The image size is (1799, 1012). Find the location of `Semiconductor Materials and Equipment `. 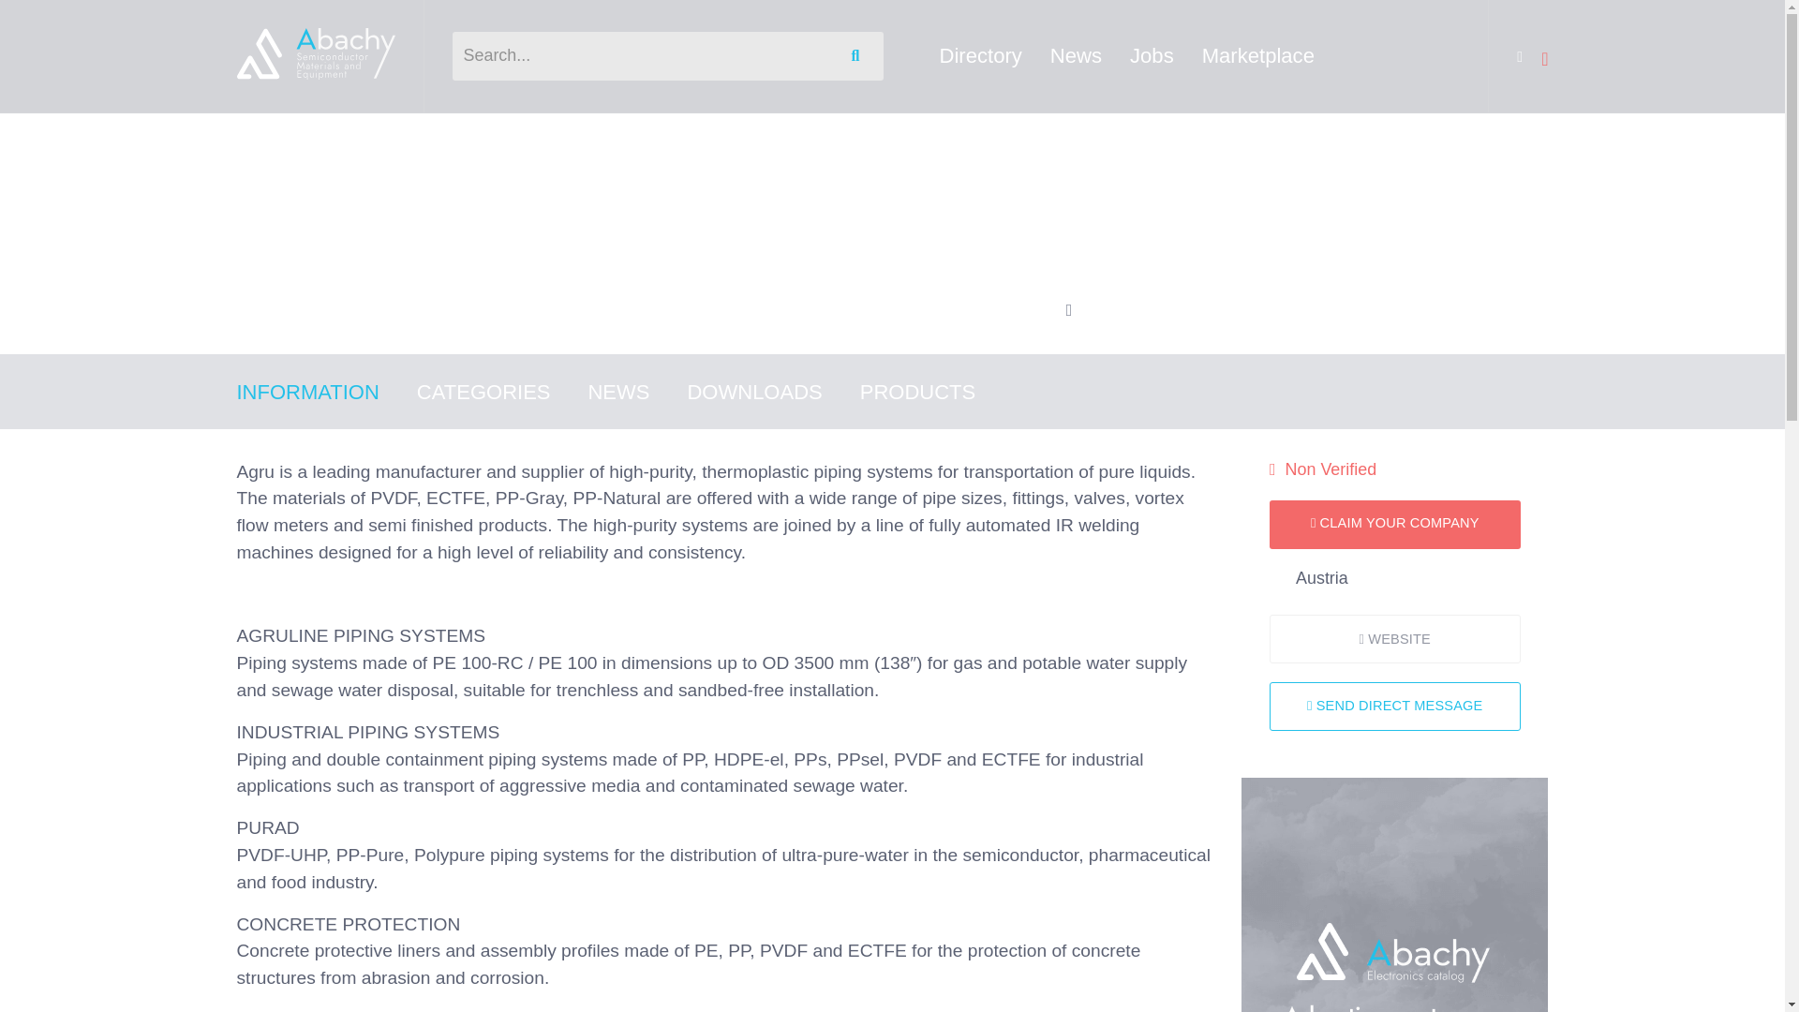

Semiconductor Materials and Equipment  is located at coordinates (315, 54).